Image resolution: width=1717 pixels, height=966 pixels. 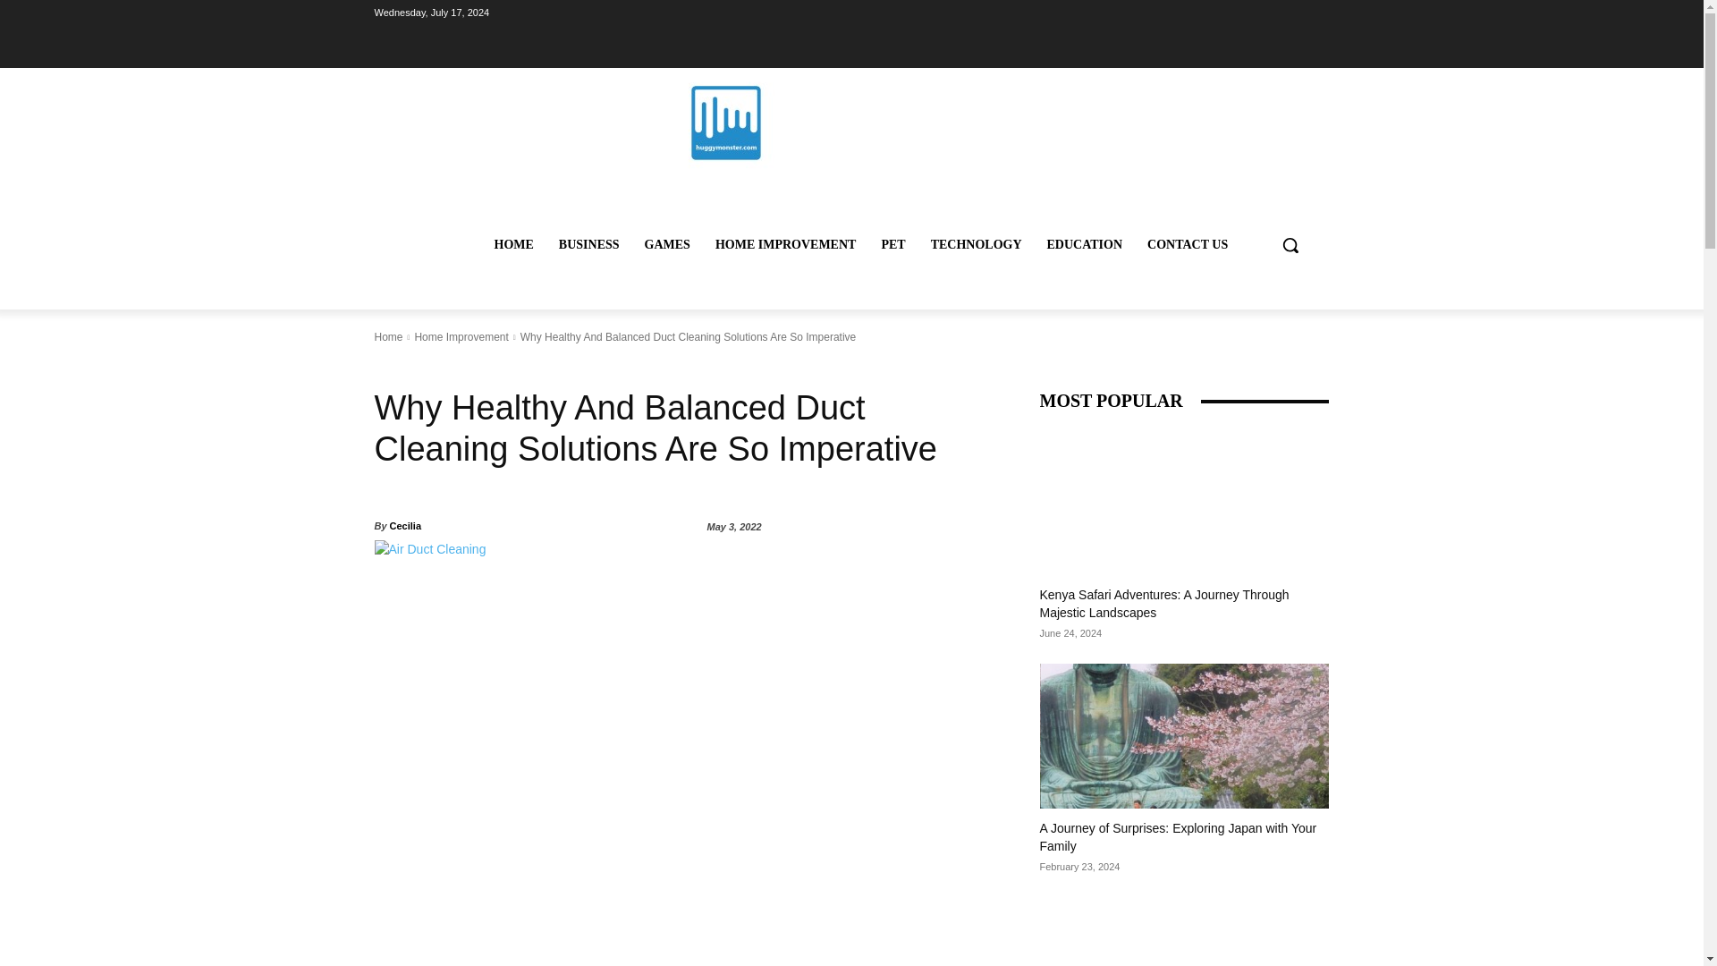 What do you see at coordinates (1188, 245) in the screenshot?
I see `CONTACT US` at bounding box center [1188, 245].